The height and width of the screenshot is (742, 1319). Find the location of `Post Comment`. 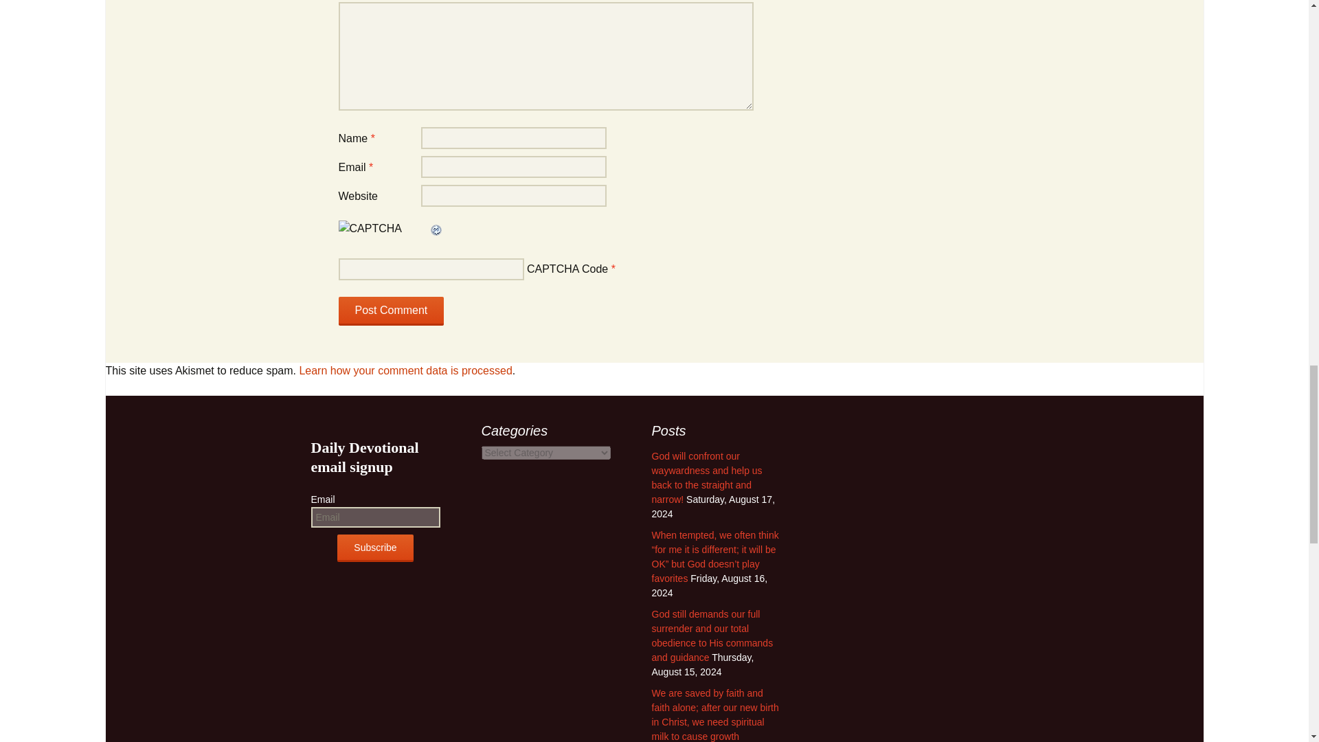

Post Comment is located at coordinates (390, 311).